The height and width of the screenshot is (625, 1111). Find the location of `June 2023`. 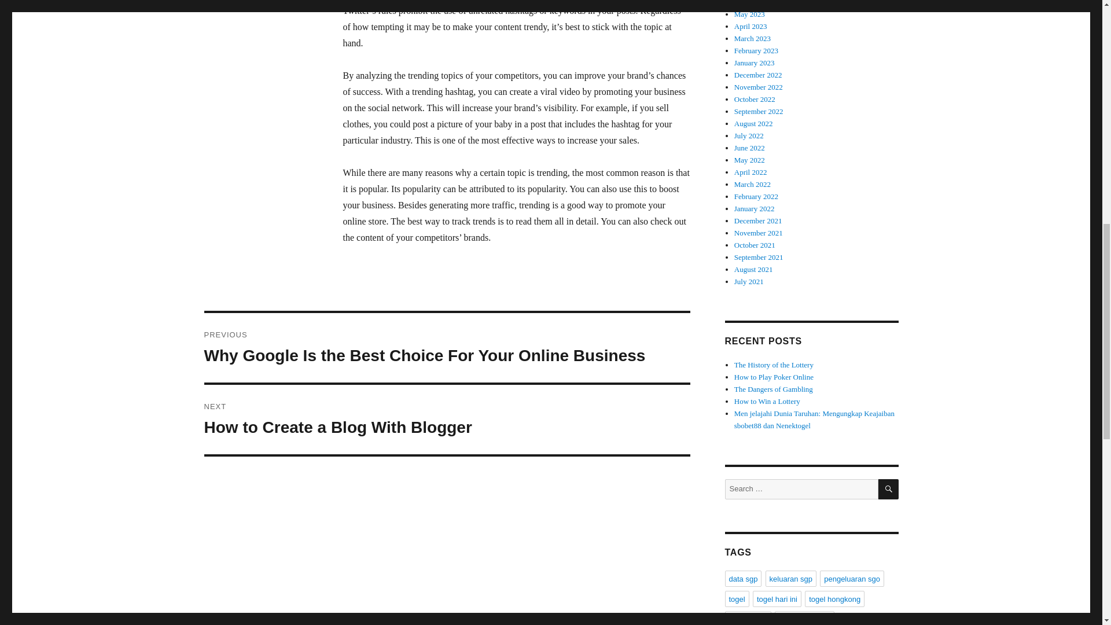

June 2023 is located at coordinates (447, 420).